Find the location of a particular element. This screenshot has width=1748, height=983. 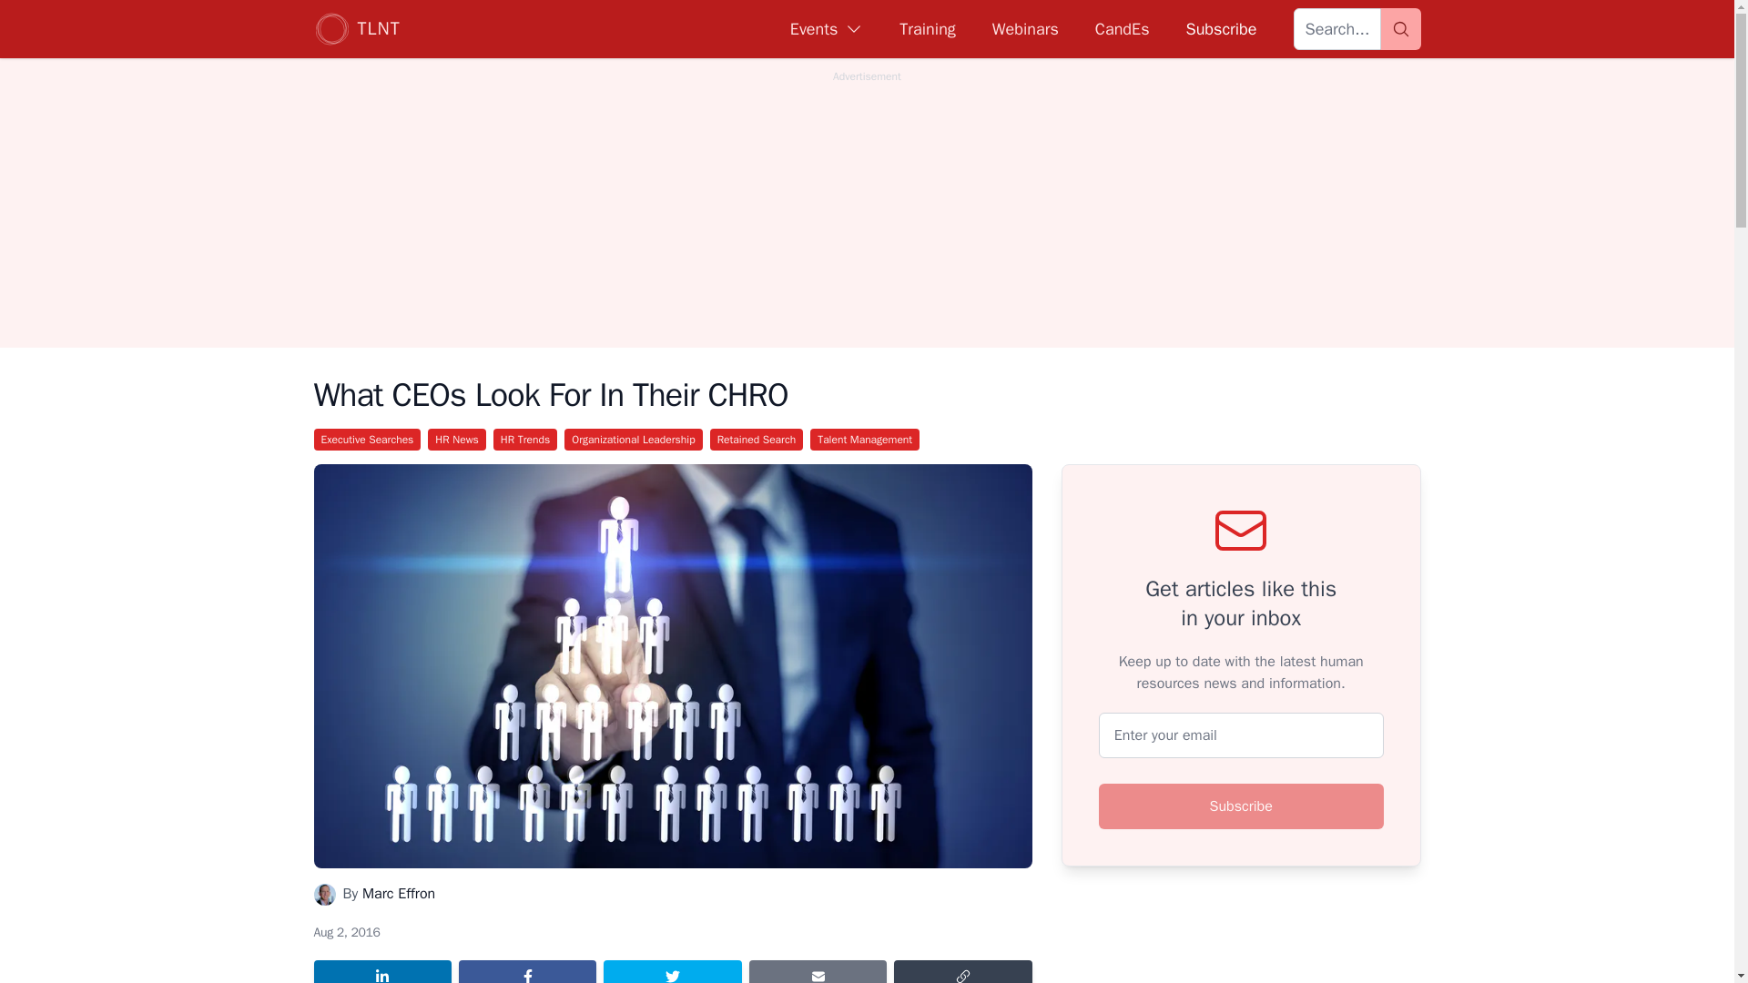

Retained Search is located at coordinates (757, 439).